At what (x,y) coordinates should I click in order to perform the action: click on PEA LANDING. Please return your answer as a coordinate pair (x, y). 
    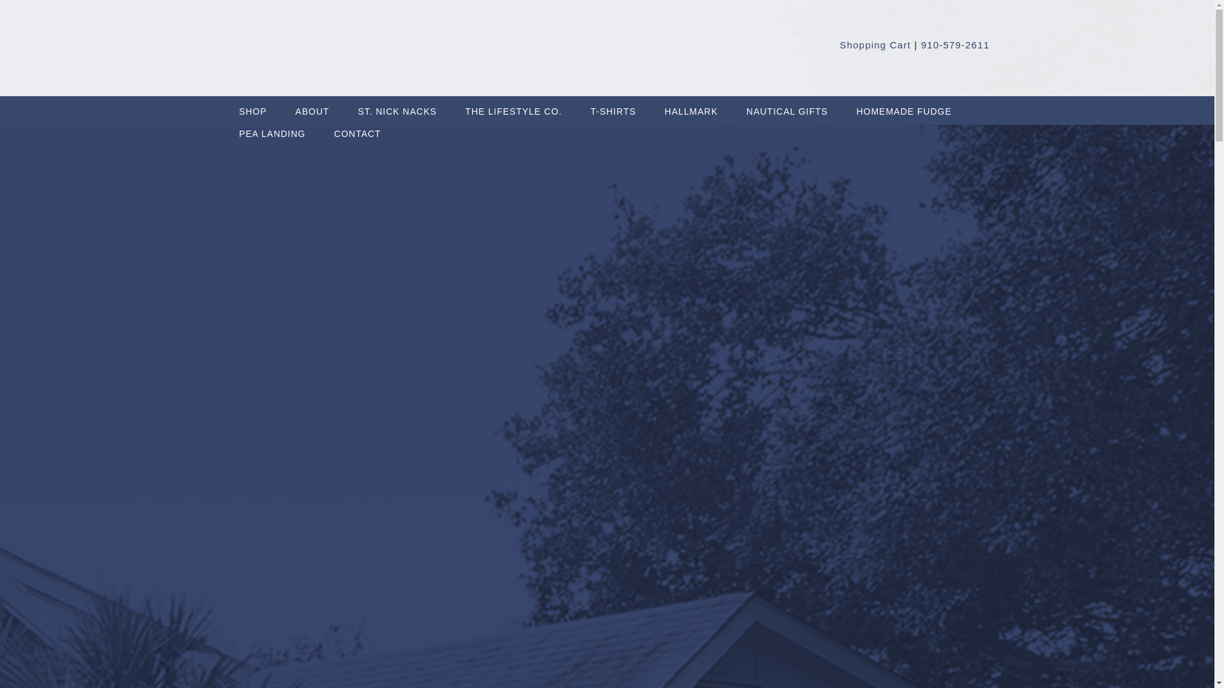
    Looking at the image, I should click on (272, 129).